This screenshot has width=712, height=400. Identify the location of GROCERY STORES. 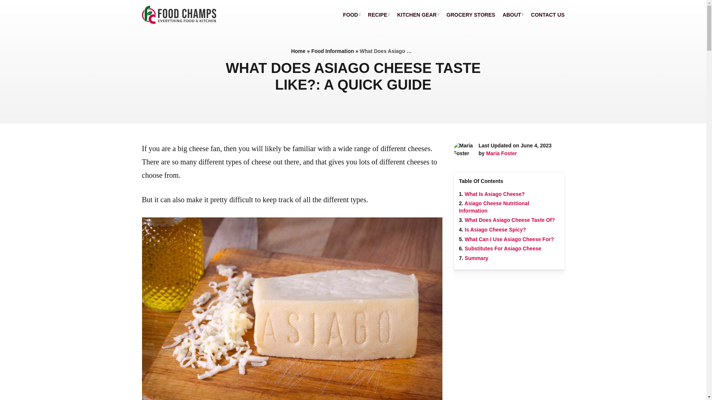
(470, 15).